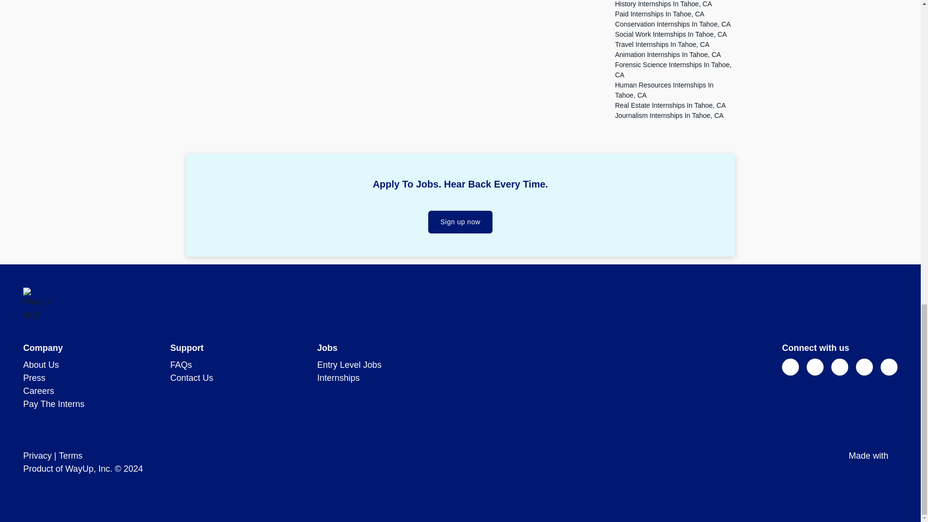 This screenshot has width=928, height=522. What do you see at coordinates (663, 4) in the screenshot?
I see `History Internships In Tahoe, CA` at bounding box center [663, 4].